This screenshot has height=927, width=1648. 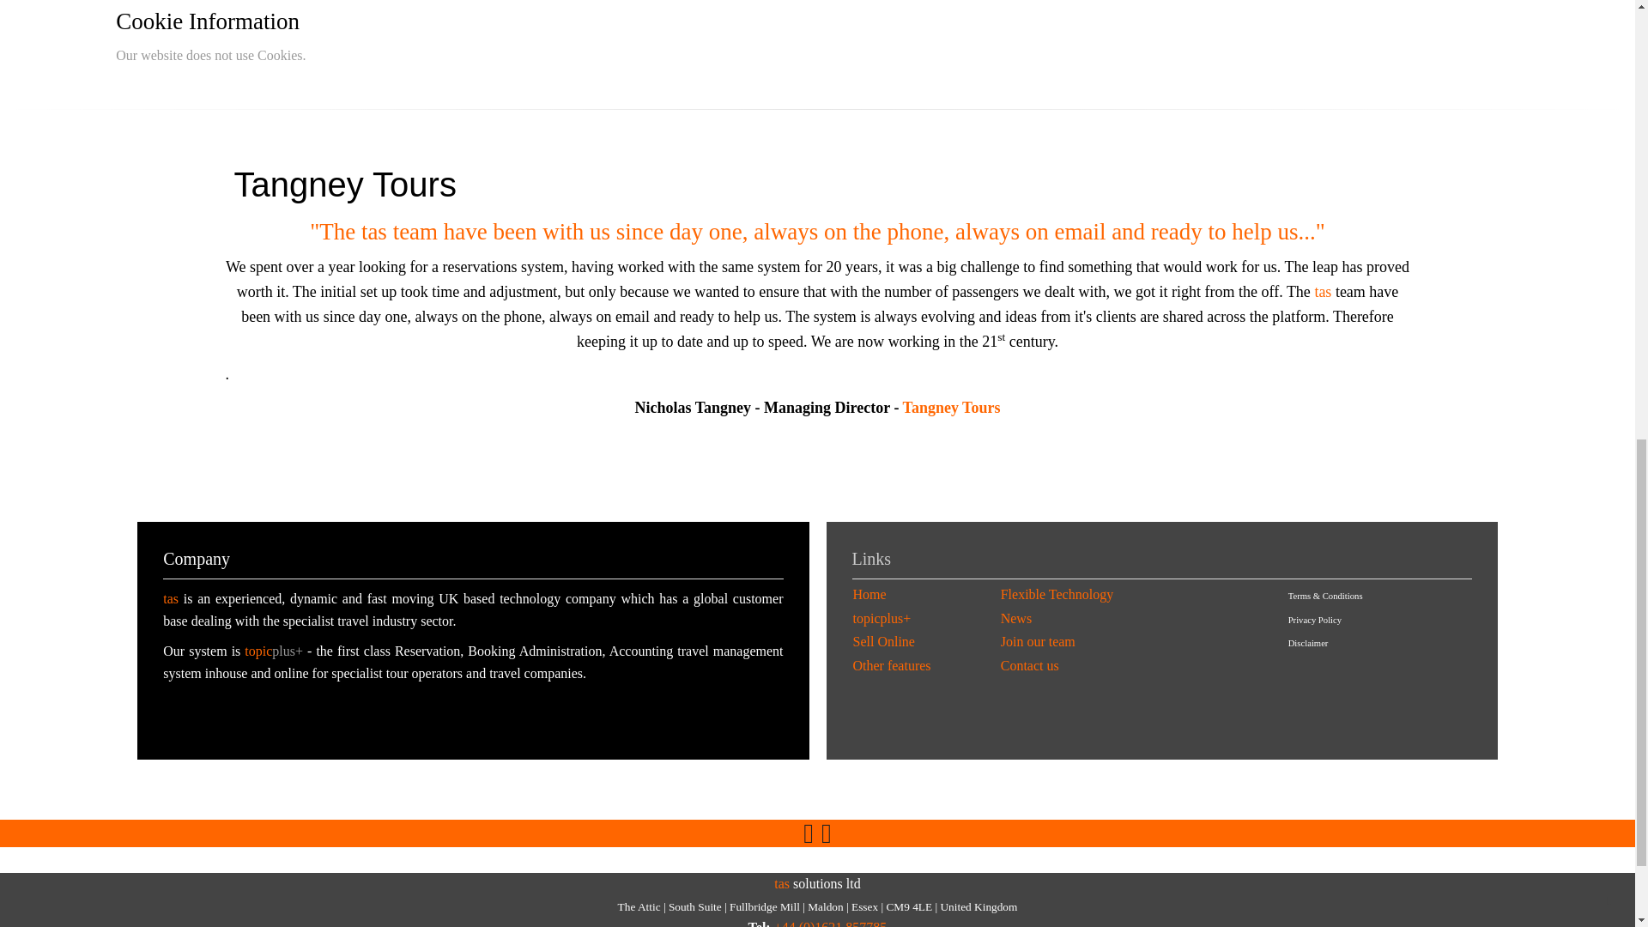 What do you see at coordinates (1057, 594) in the screenshot?
I see `Flexible Technology` at bounding box center [1057, 594].